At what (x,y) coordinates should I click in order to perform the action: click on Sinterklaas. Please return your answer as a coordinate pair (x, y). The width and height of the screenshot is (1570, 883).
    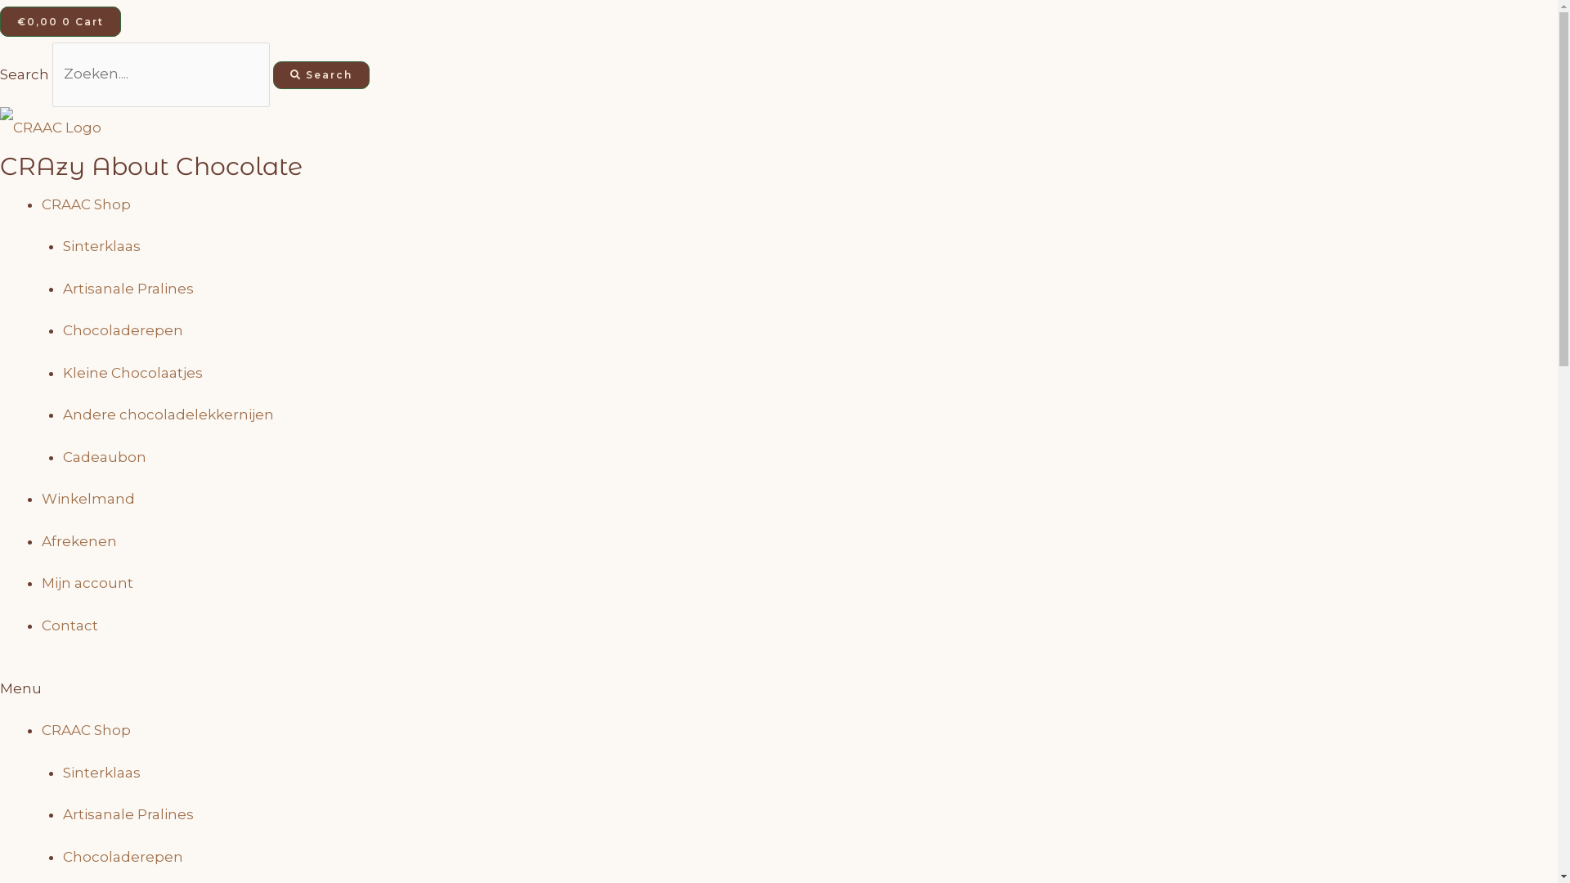
    Looking at the image, I should click on (101, 246).